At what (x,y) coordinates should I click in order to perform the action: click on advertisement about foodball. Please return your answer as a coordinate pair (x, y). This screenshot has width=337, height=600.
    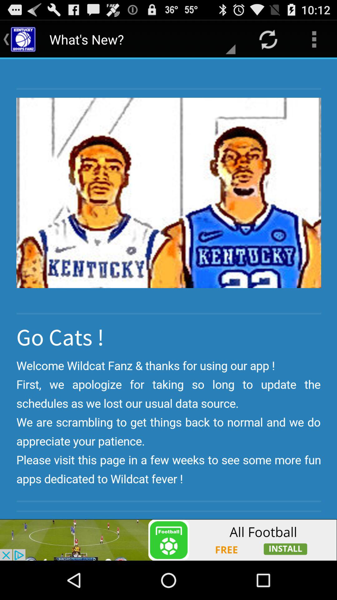
    Looking at the image, I should click on (168, 540).